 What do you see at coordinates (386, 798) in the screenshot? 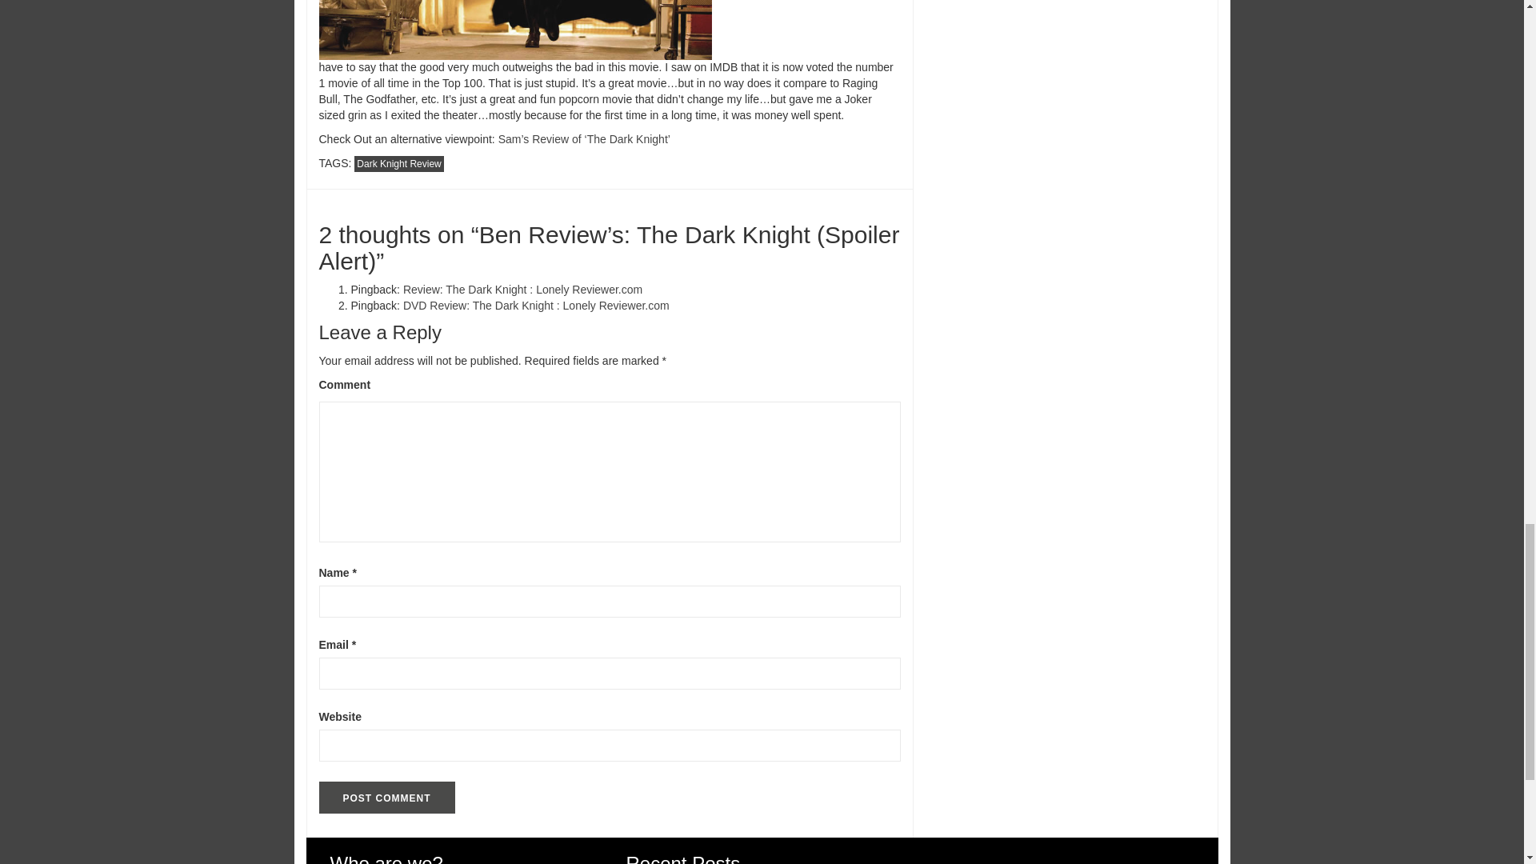
I see `Post Comment` at bounding box center [386, 798].